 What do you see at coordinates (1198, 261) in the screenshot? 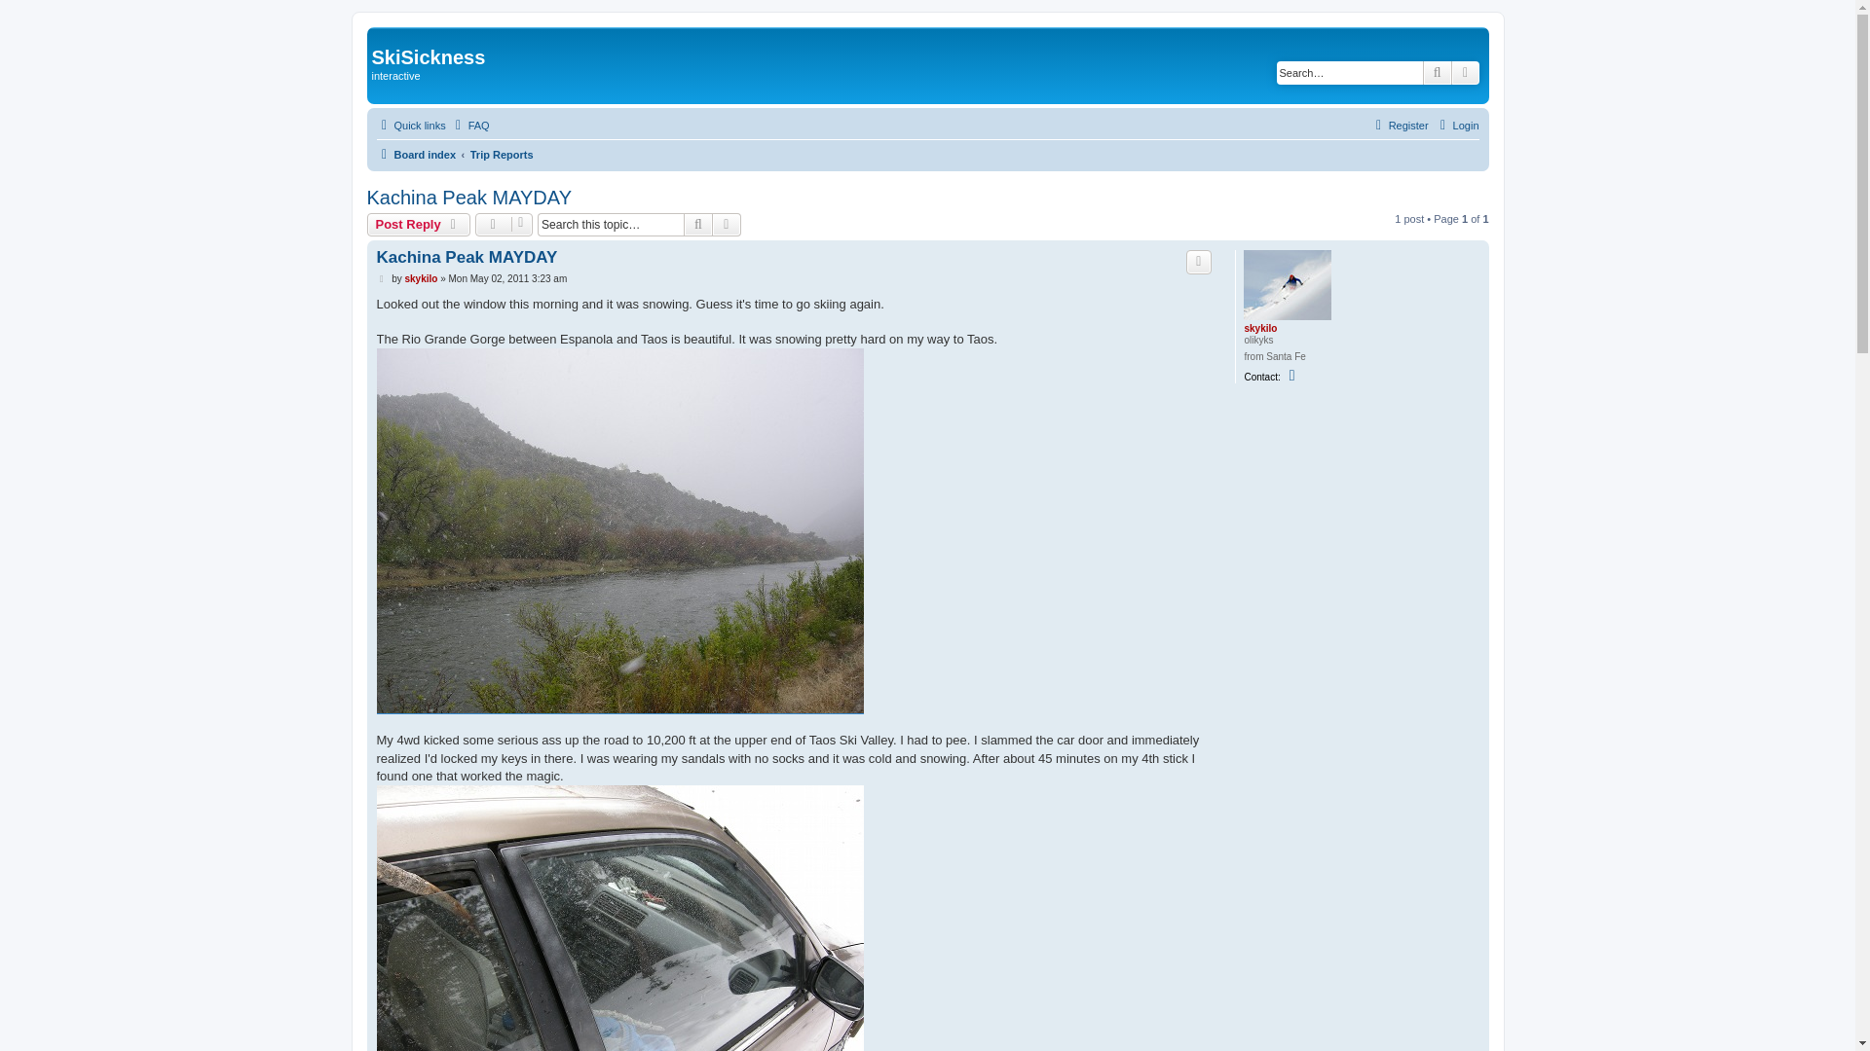
I see `Reply with quote` at bounding box center [1198, 261].